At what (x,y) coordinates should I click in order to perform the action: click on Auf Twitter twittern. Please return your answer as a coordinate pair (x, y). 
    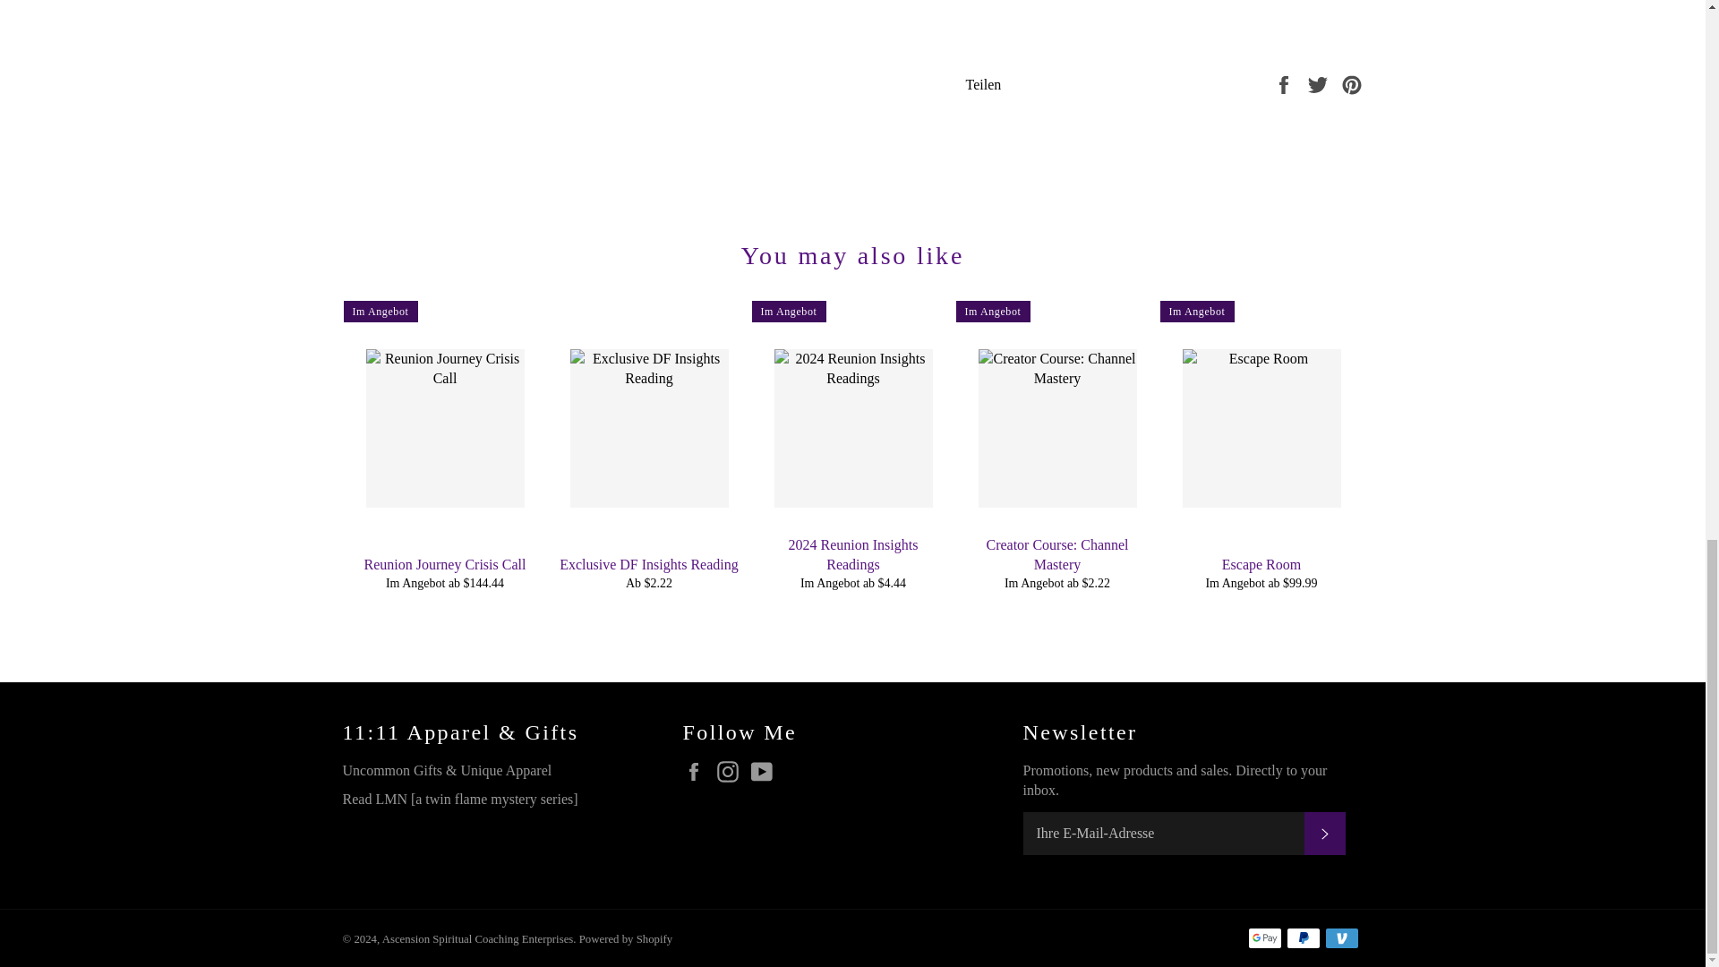
    Looking at the image, I should click on (1320, 83).